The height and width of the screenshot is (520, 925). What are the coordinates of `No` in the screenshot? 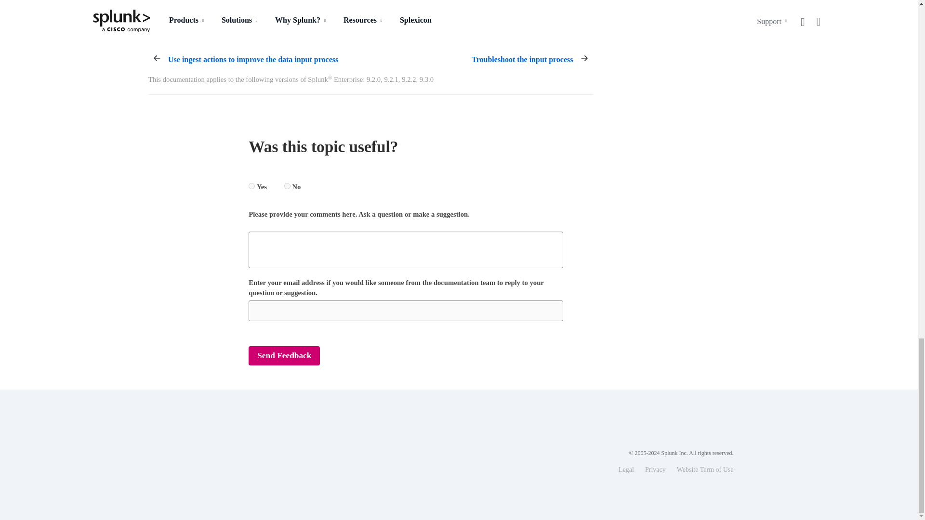 It's located at (287, 186).